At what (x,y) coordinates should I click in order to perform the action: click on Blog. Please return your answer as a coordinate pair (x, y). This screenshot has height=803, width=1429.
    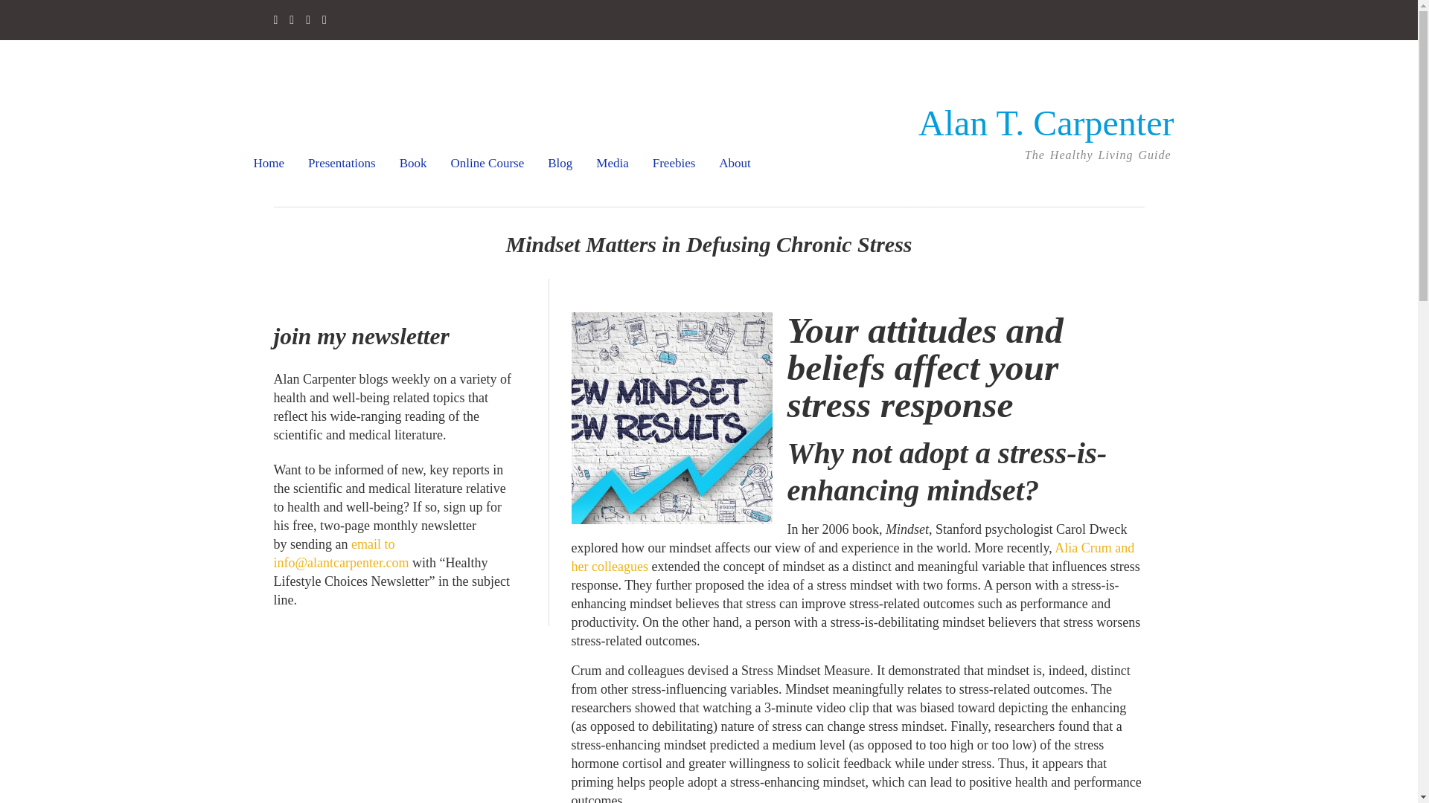
    Looking at the image, I should click on (560, 164).